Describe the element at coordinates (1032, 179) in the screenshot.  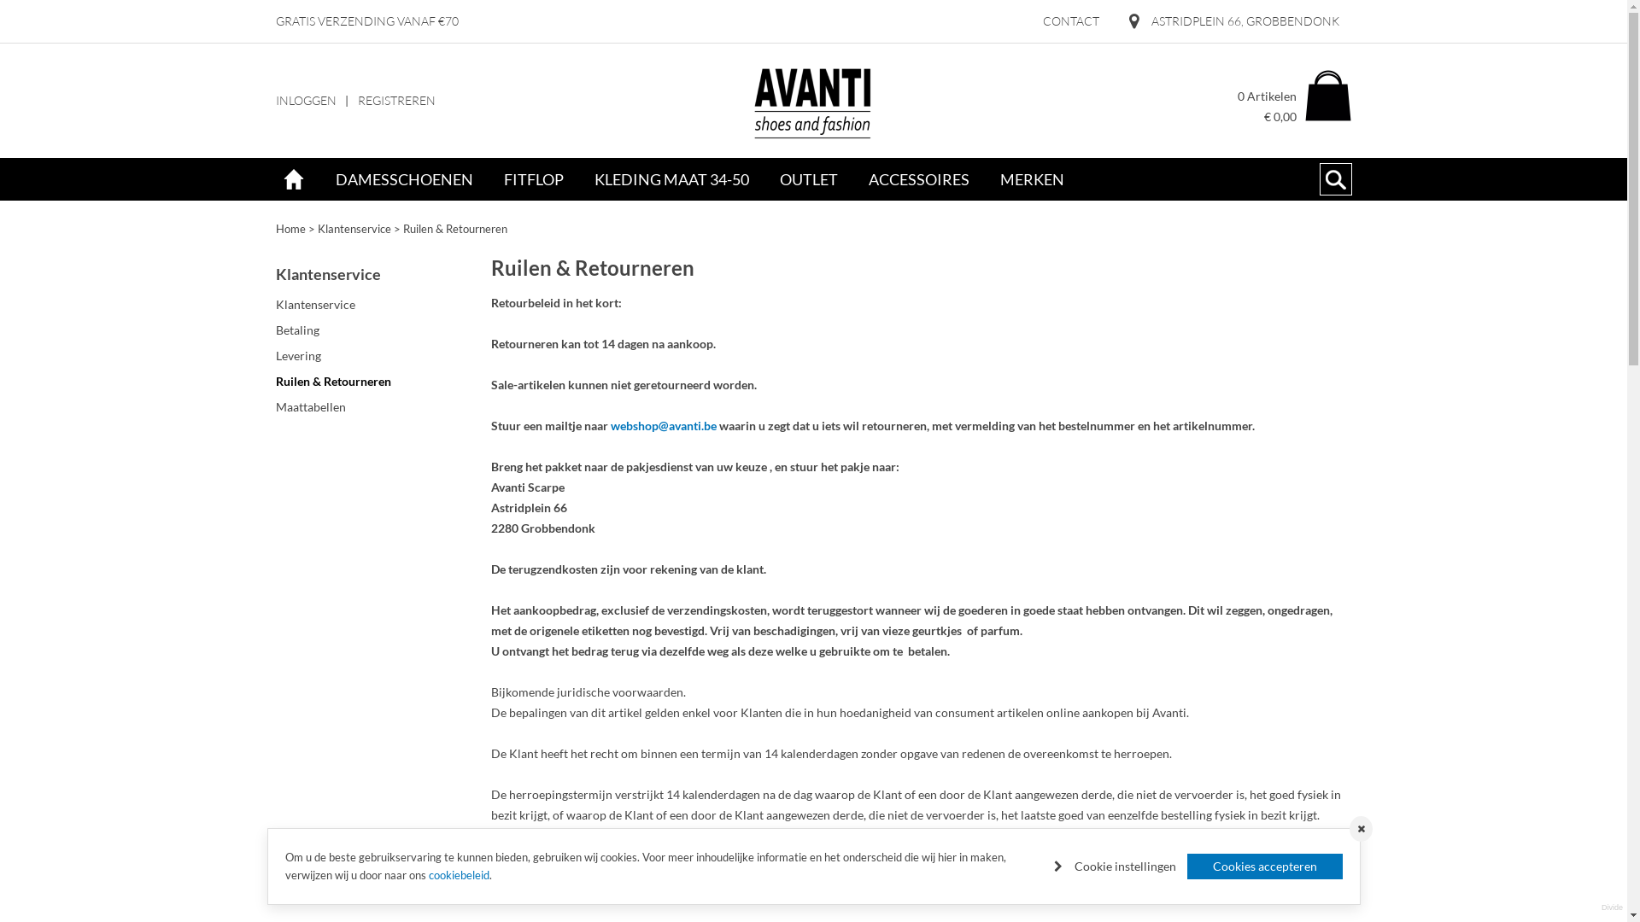
I see `MERKEN` at that location.